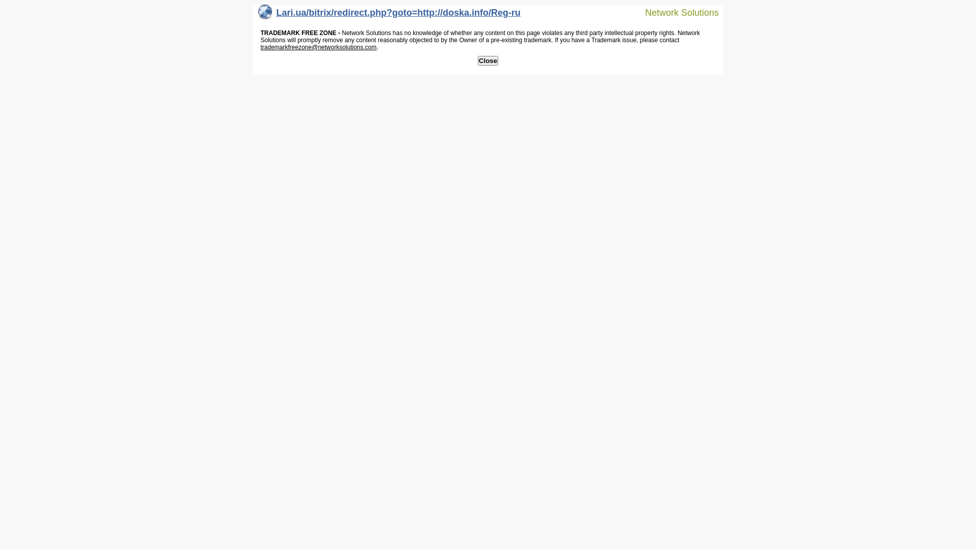 The width and height of the screenshot is (976, 549). What do you see at coordinates (318, 47) in the screenshot?
I see `trademarkfreezone@networksolutions.com` at bounding box center [318, 47].